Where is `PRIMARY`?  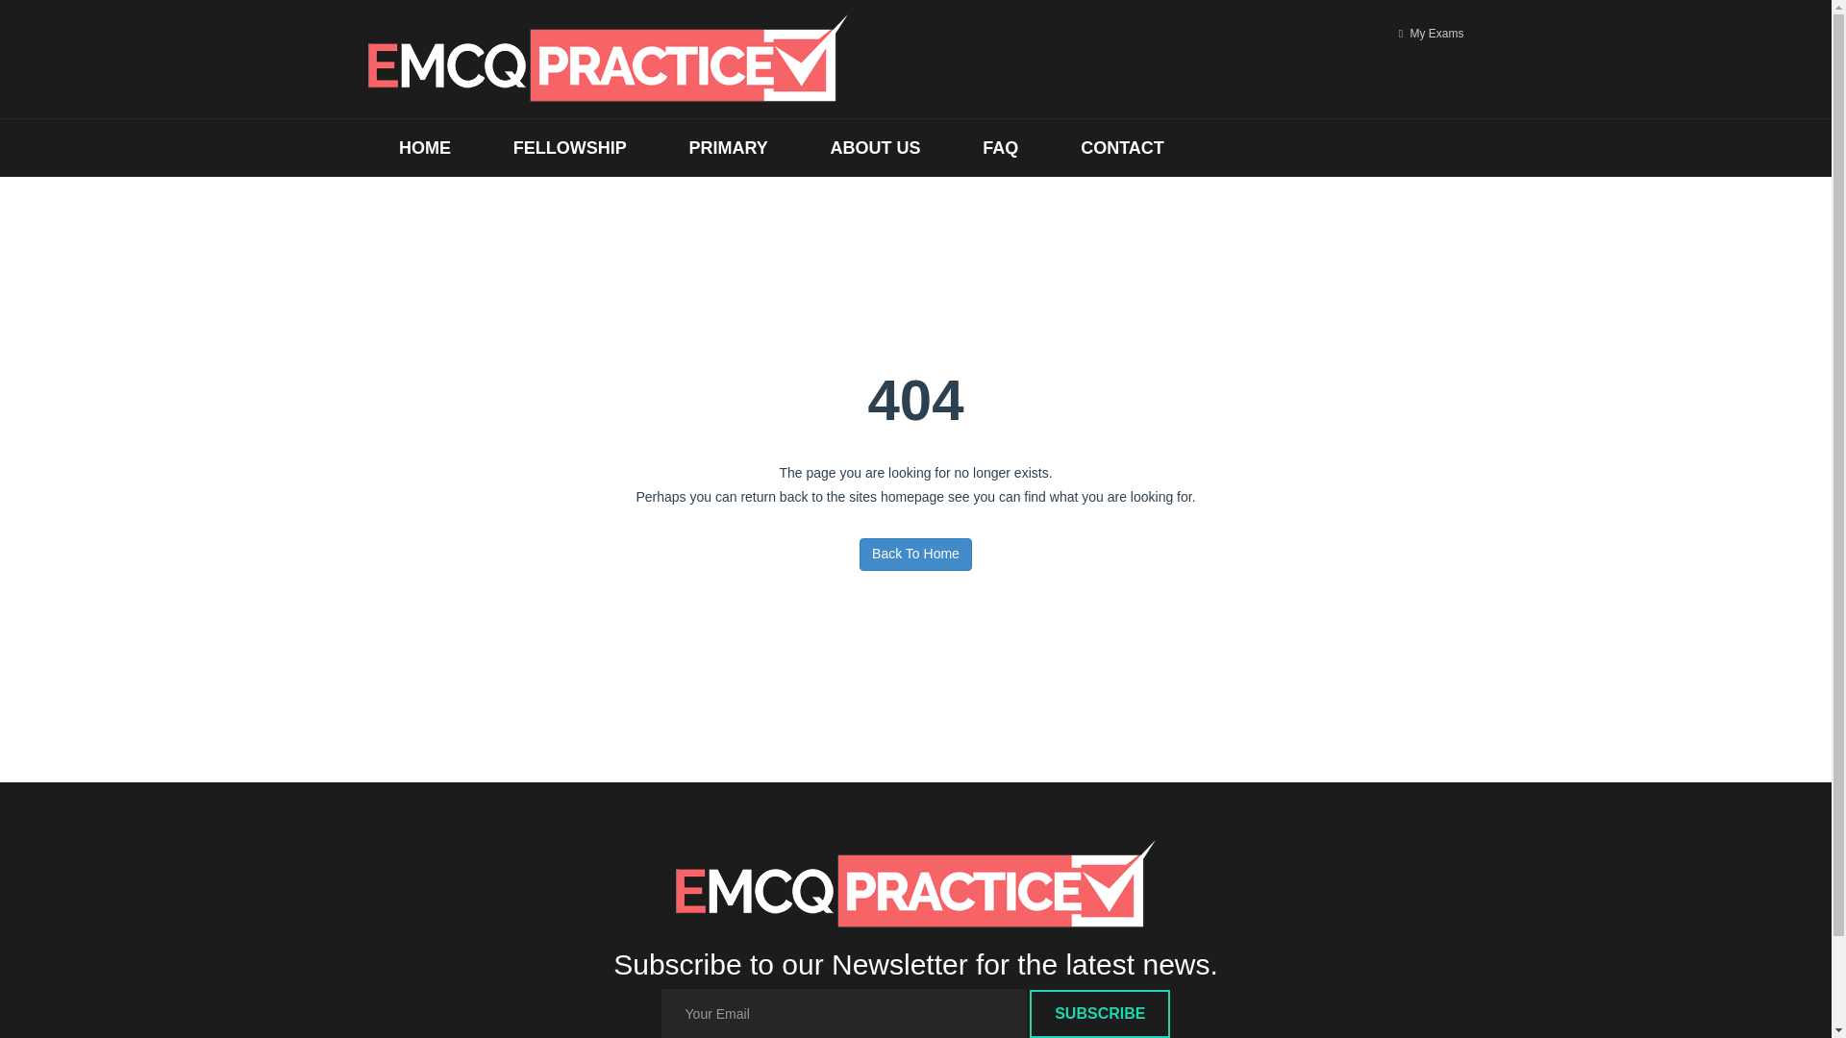 PRIMARY is located at coordinates (728, 148).